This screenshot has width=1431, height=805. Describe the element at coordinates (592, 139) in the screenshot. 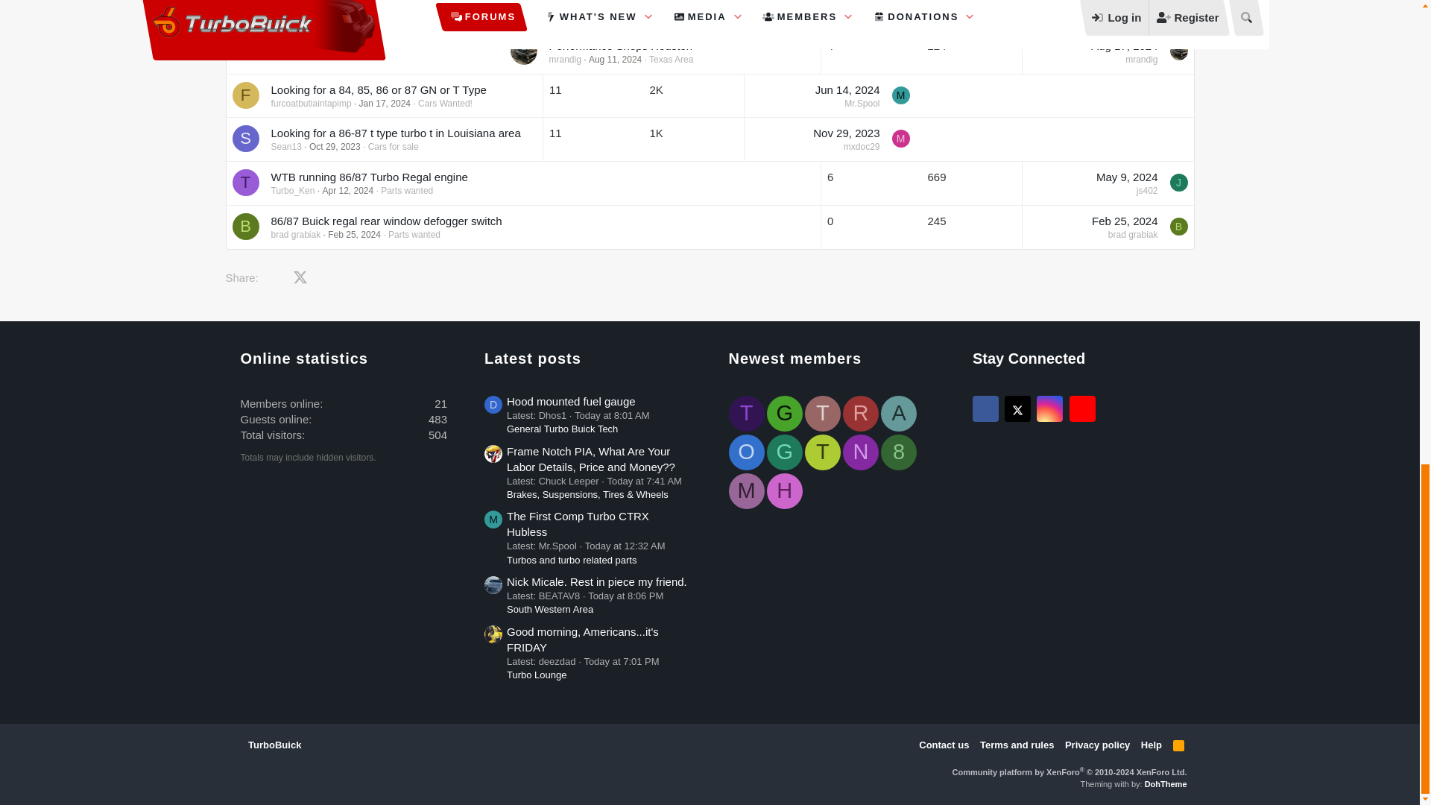

I see `First message reaction score: 0` at that location.